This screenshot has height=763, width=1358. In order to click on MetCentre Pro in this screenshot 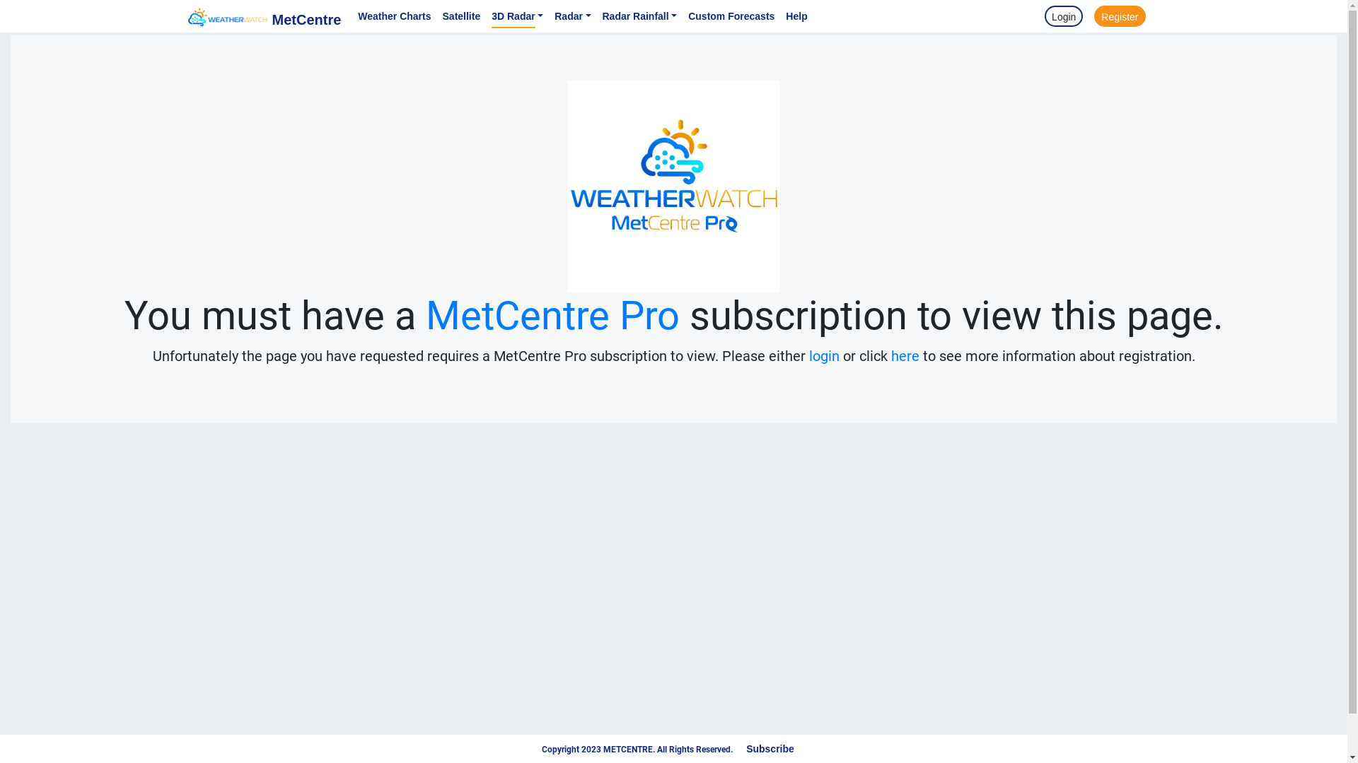, I will do `click(553, 316)`.